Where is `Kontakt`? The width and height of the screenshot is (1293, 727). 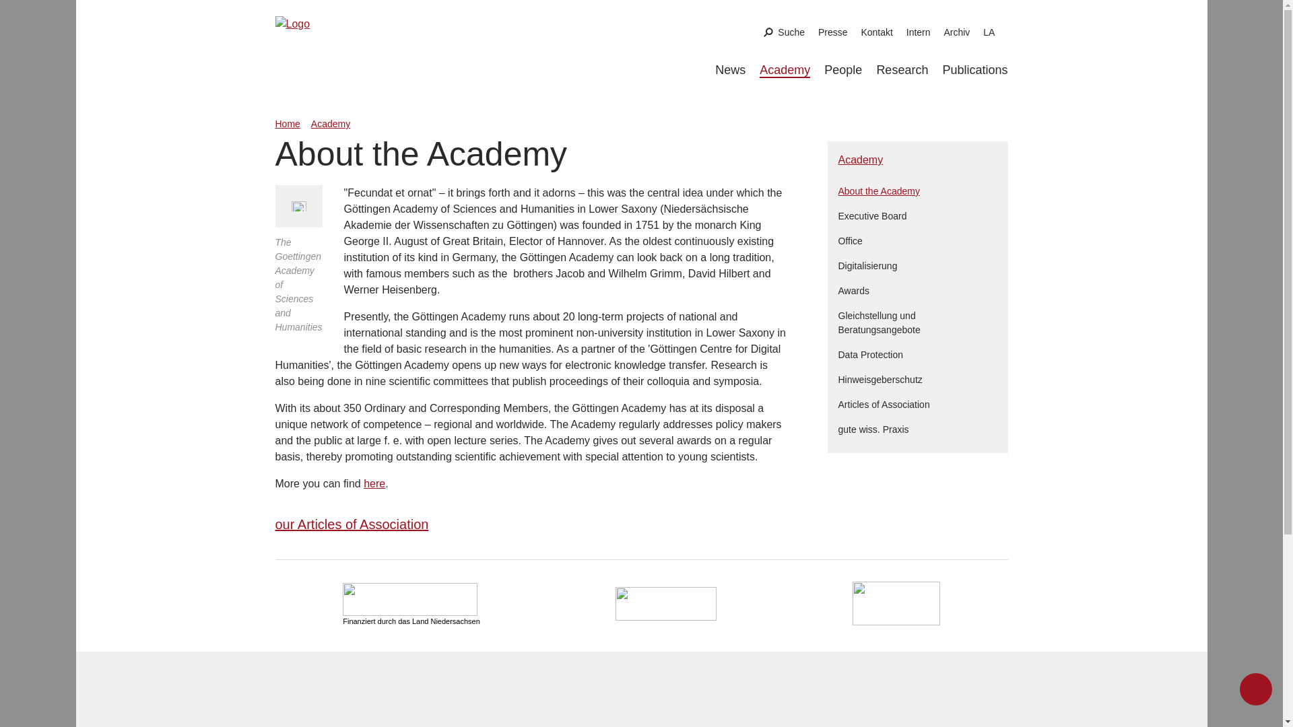
Kontakt is located at coordinates (876, 32).